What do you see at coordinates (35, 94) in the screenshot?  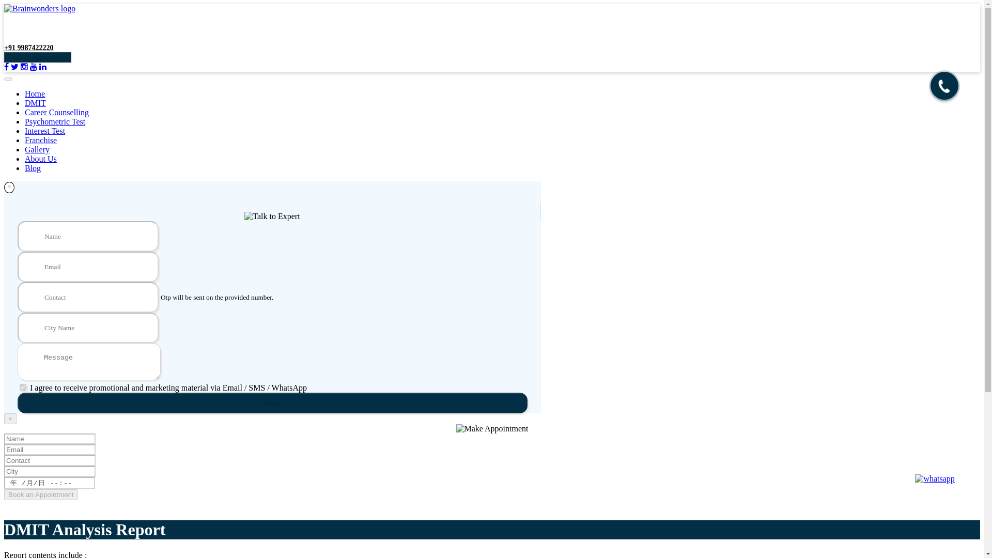 I see `Home` at bounding box center [35, 94].